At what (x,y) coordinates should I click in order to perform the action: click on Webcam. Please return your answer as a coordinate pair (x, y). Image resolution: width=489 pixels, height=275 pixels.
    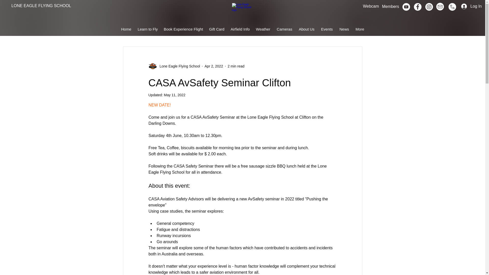
    Looking at the image, I should click on (371, 6).